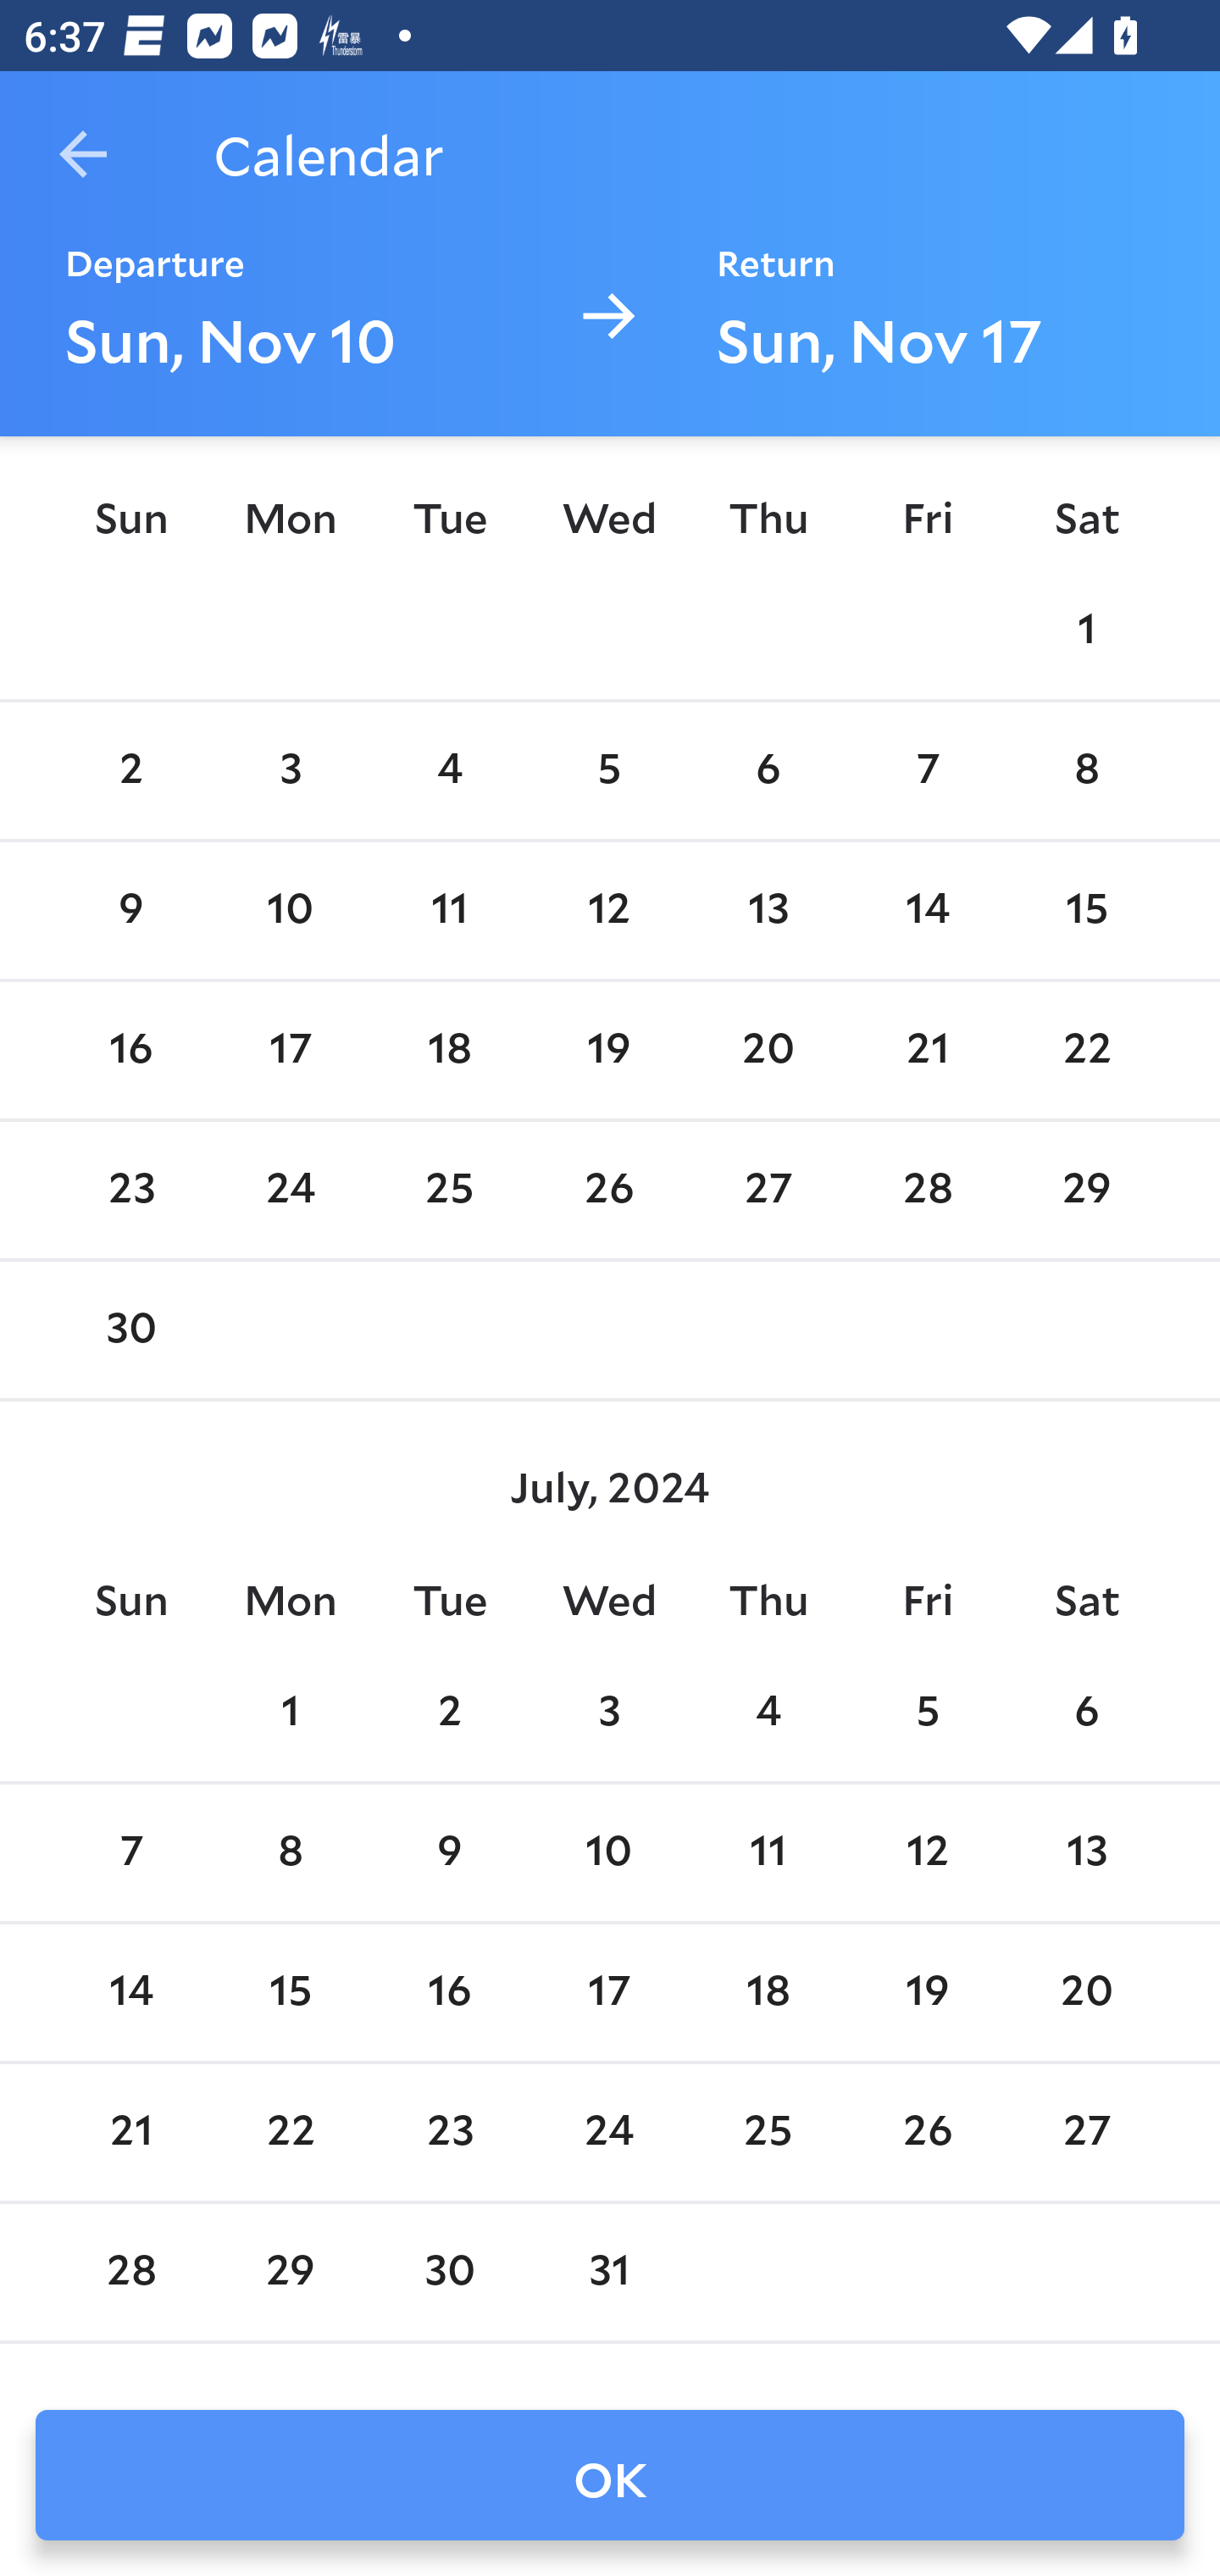 This screenshot has height=2576, width=1220. I want to click on 14, so click(130, 1993).